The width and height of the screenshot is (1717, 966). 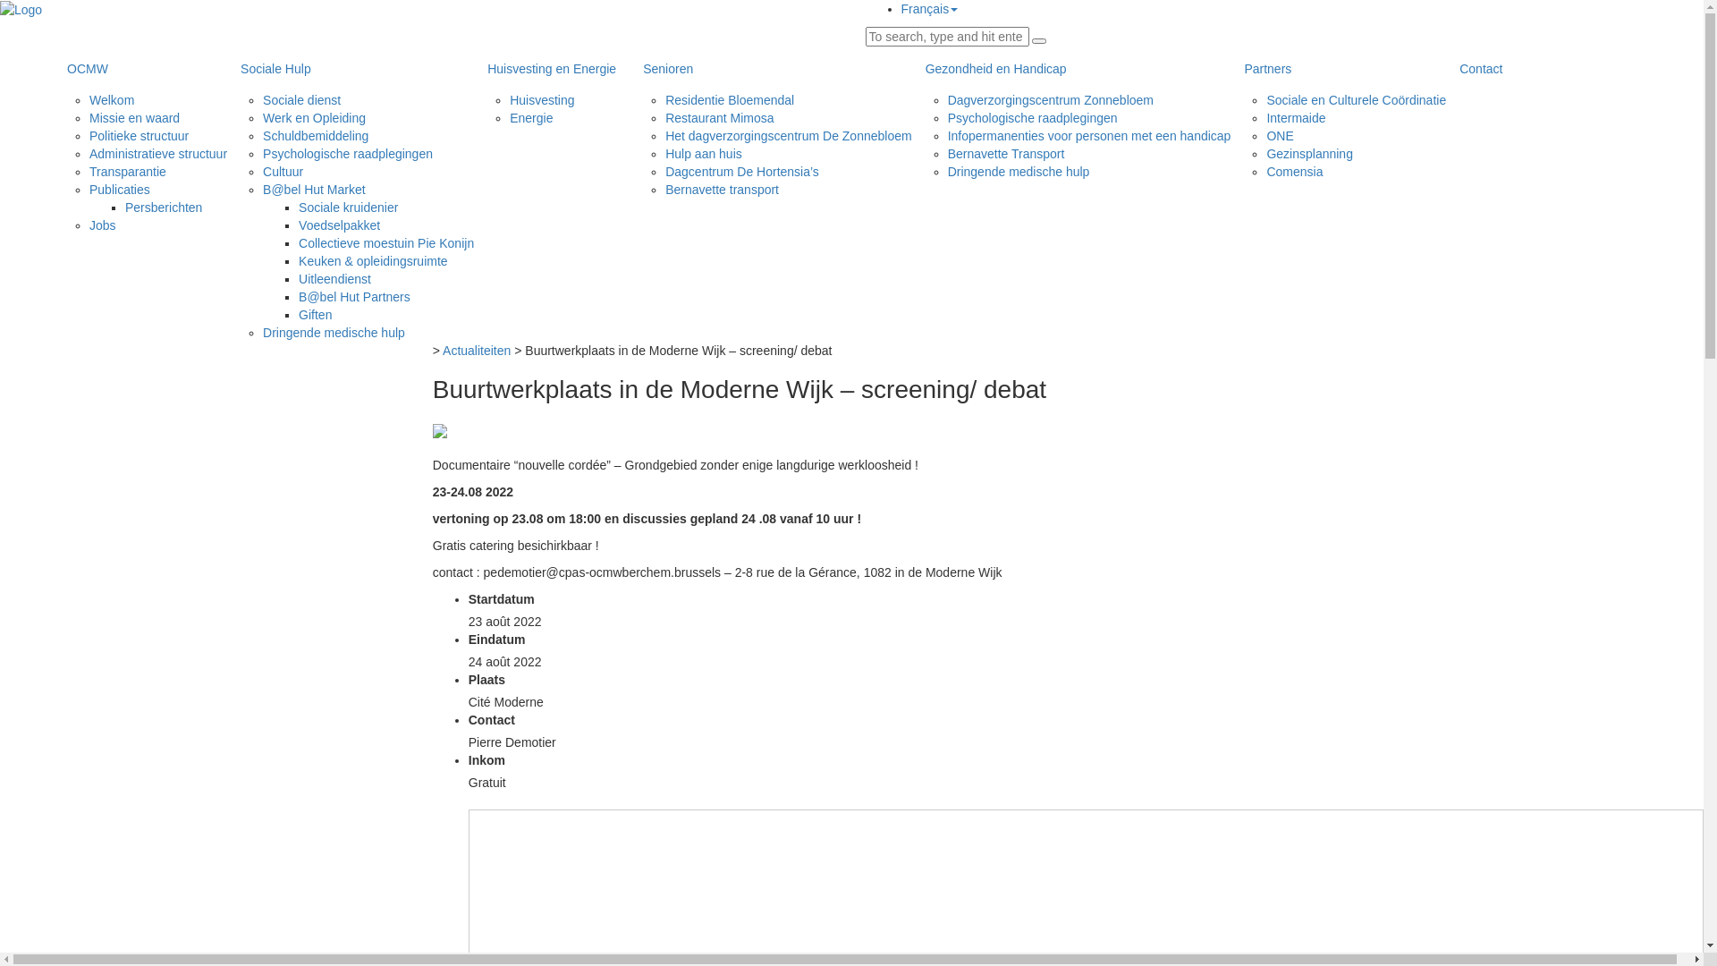 What do you see at coordinates (349, 208) in the screenshot?
I see `Sociale kruidenier` at bounding box center [349, 208].